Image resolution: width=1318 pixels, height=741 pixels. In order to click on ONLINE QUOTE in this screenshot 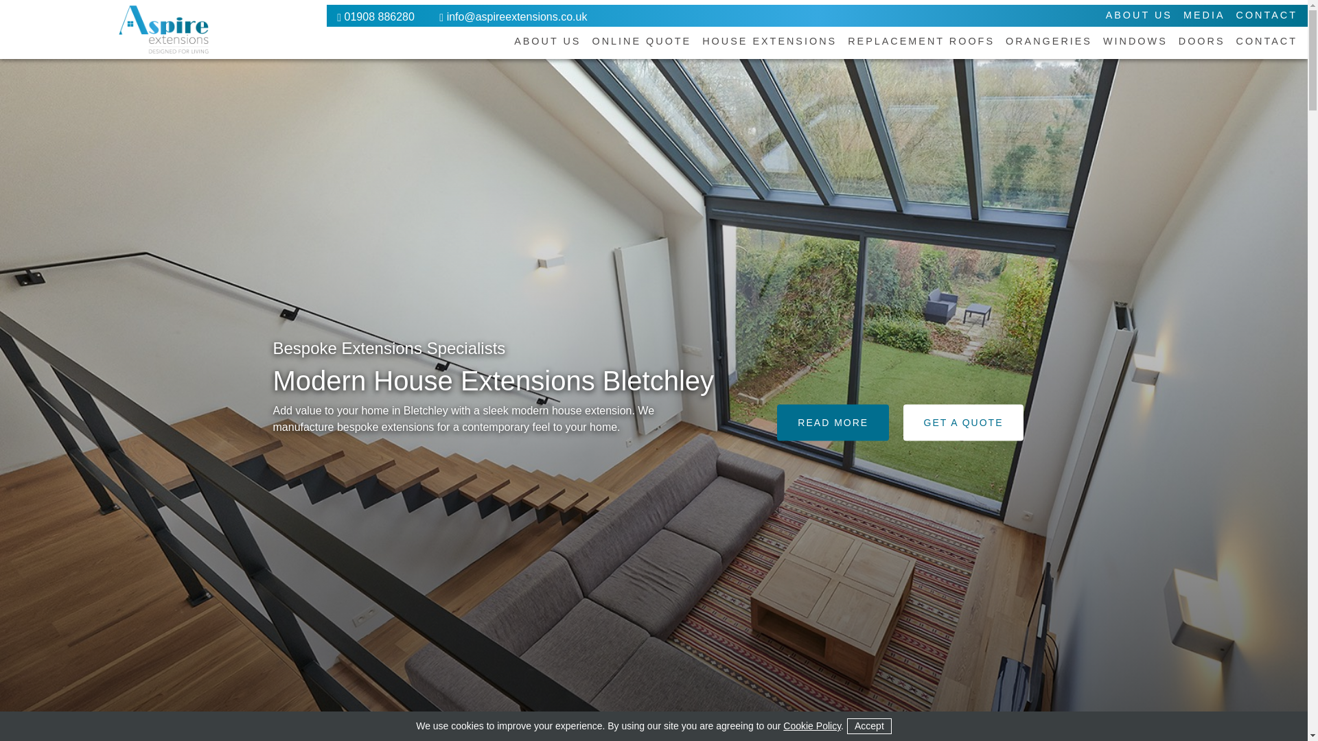, I will do `click(641, 43)`.